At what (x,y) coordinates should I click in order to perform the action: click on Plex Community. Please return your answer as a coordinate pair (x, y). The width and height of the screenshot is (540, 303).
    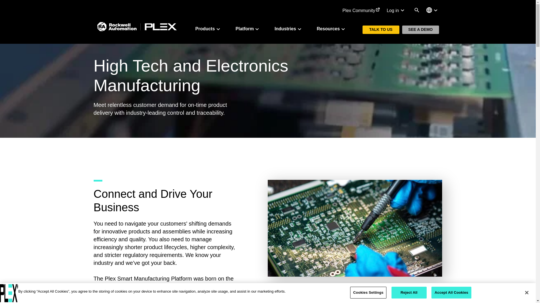
    Looking at the image, I should click on (361, 10).